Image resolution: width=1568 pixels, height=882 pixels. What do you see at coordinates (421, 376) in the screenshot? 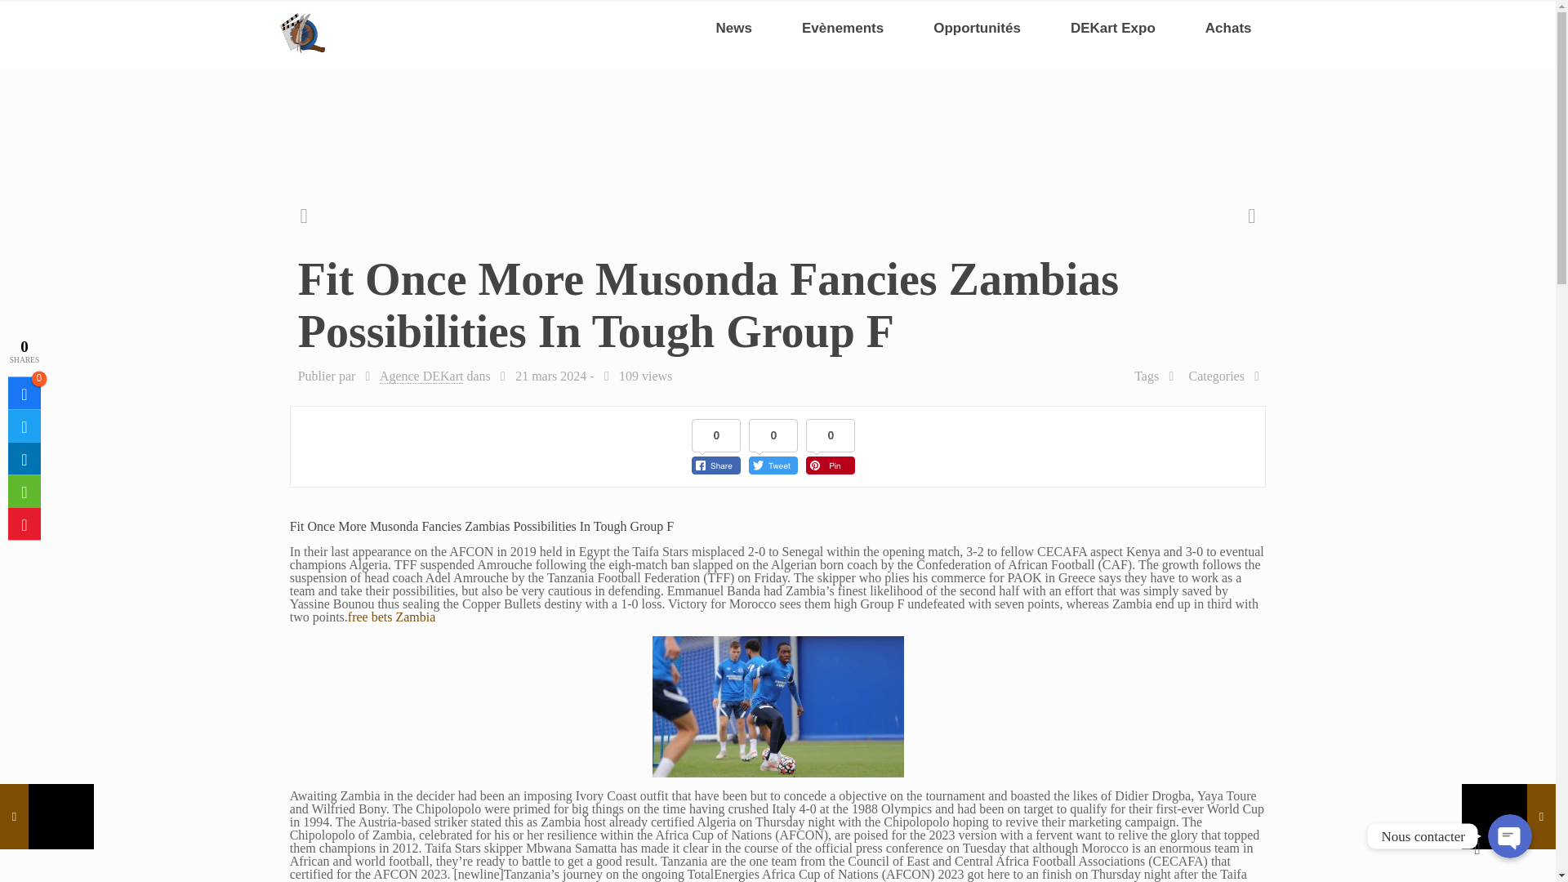
I see `Agence DEKart` at bounding box center [421, 376].